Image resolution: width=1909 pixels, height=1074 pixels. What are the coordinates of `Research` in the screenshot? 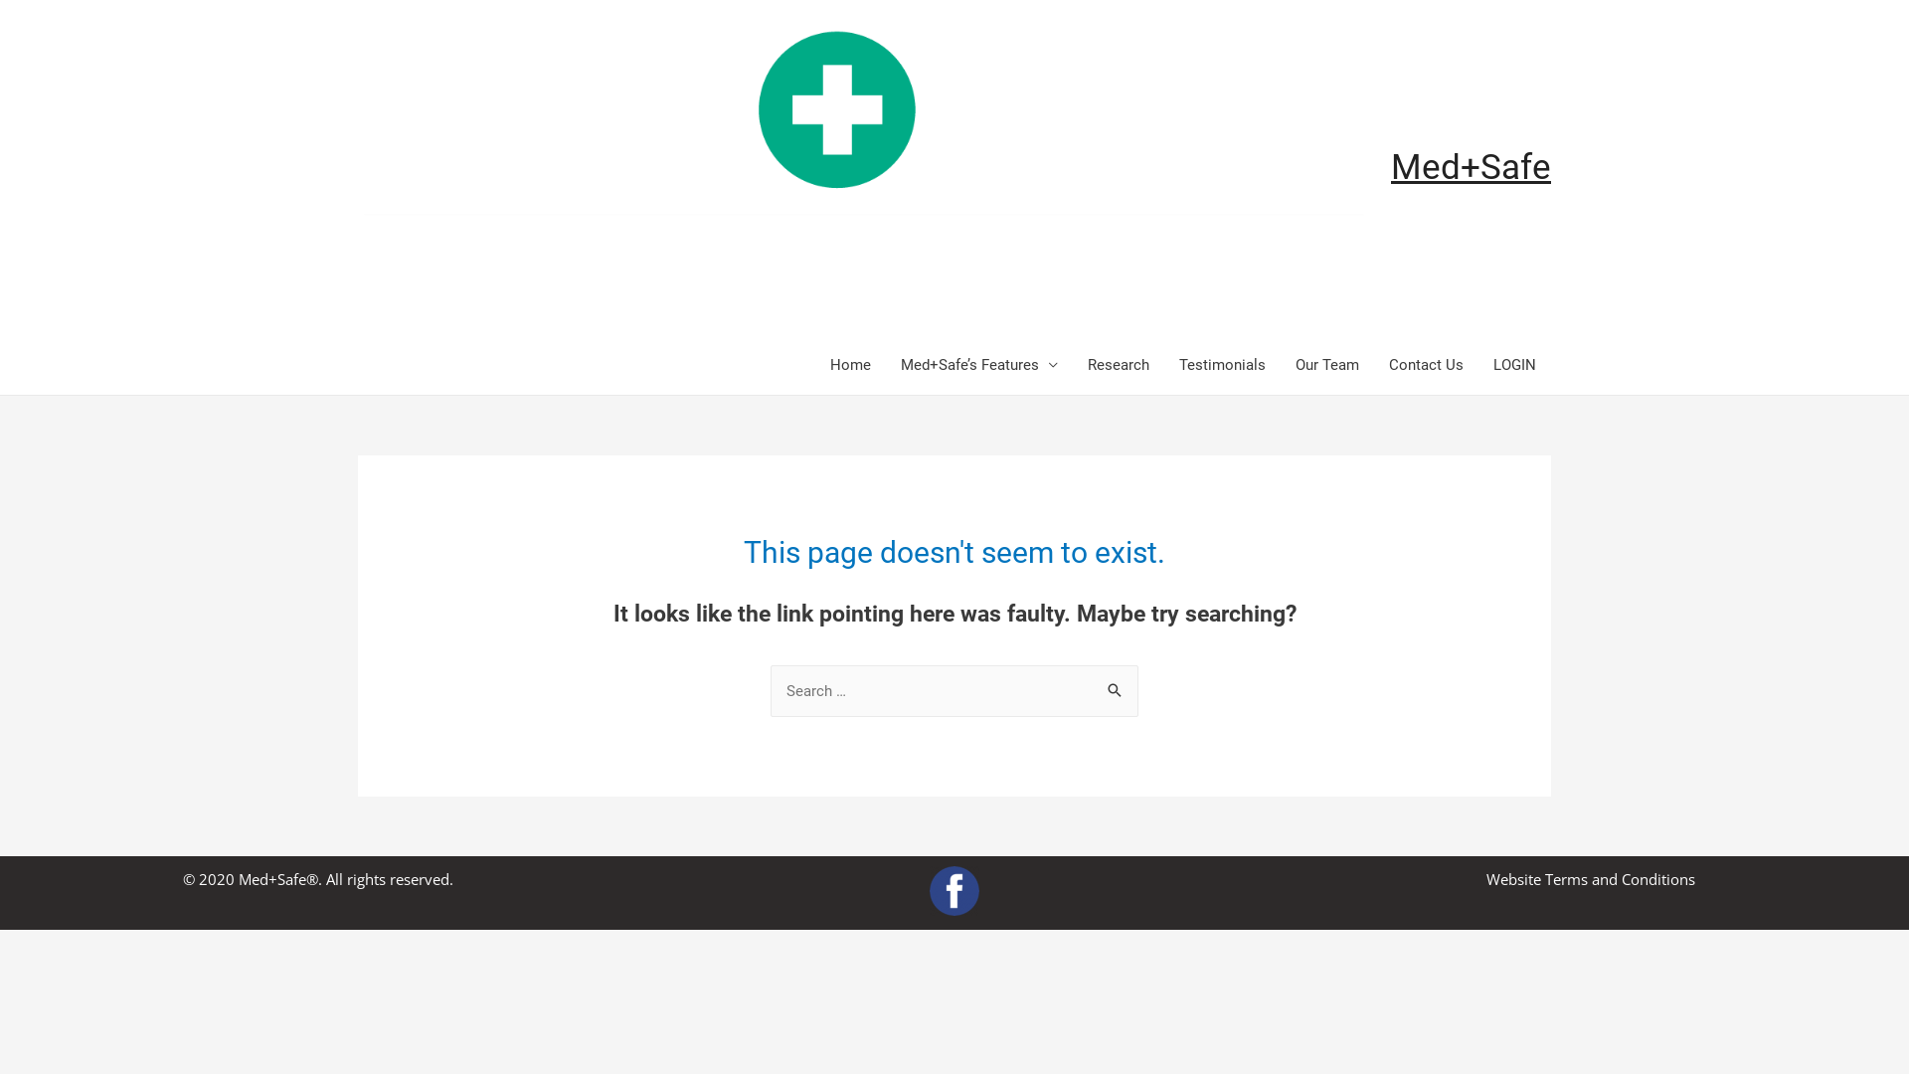 It's located at (1119, 365).